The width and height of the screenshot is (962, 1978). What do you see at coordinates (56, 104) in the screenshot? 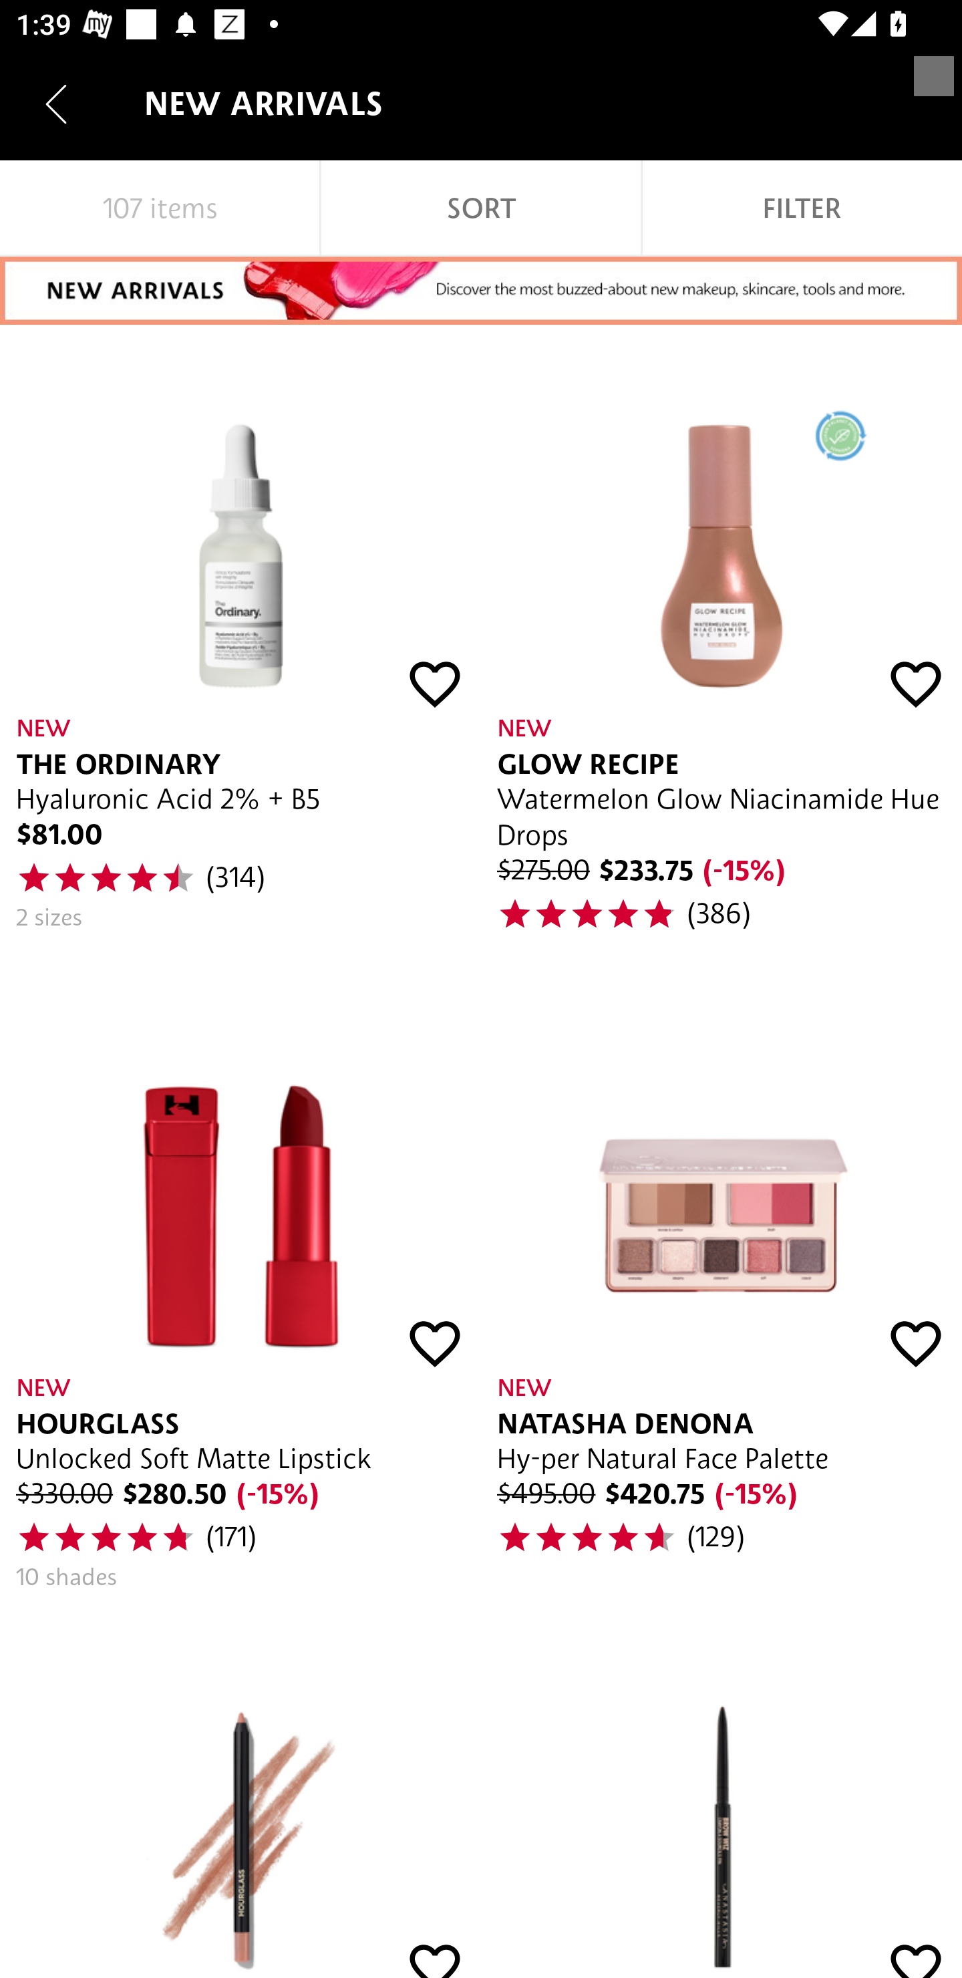
I see `Navigate up` at bounding box center [56, 104].